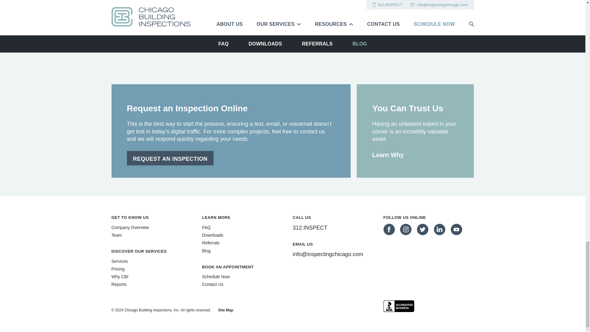 This screenshot has height=332, width=590. Describe the element at coordinates (116, 235) in the screenshot. I see `Team` at that location.